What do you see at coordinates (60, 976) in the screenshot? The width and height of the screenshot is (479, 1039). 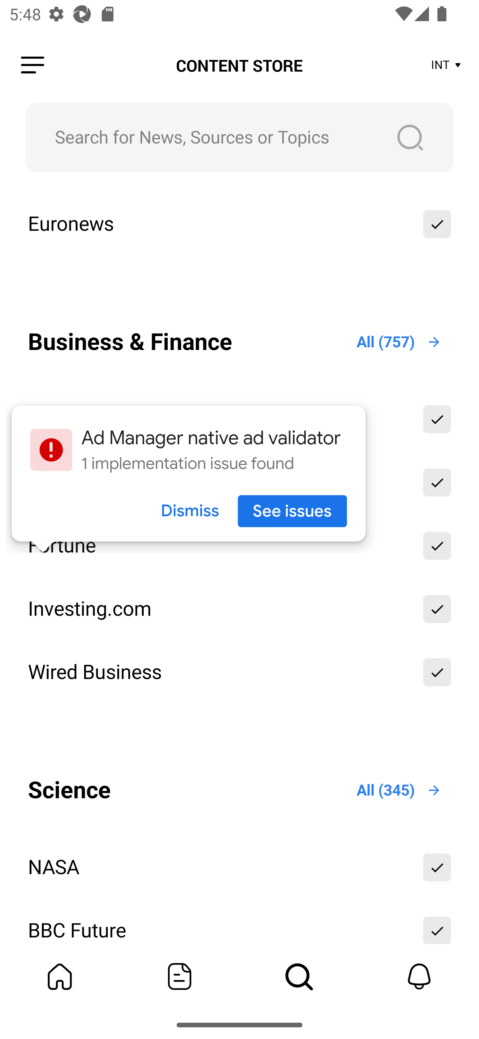 I see `My Bundle` at bounding box center [60, 976].